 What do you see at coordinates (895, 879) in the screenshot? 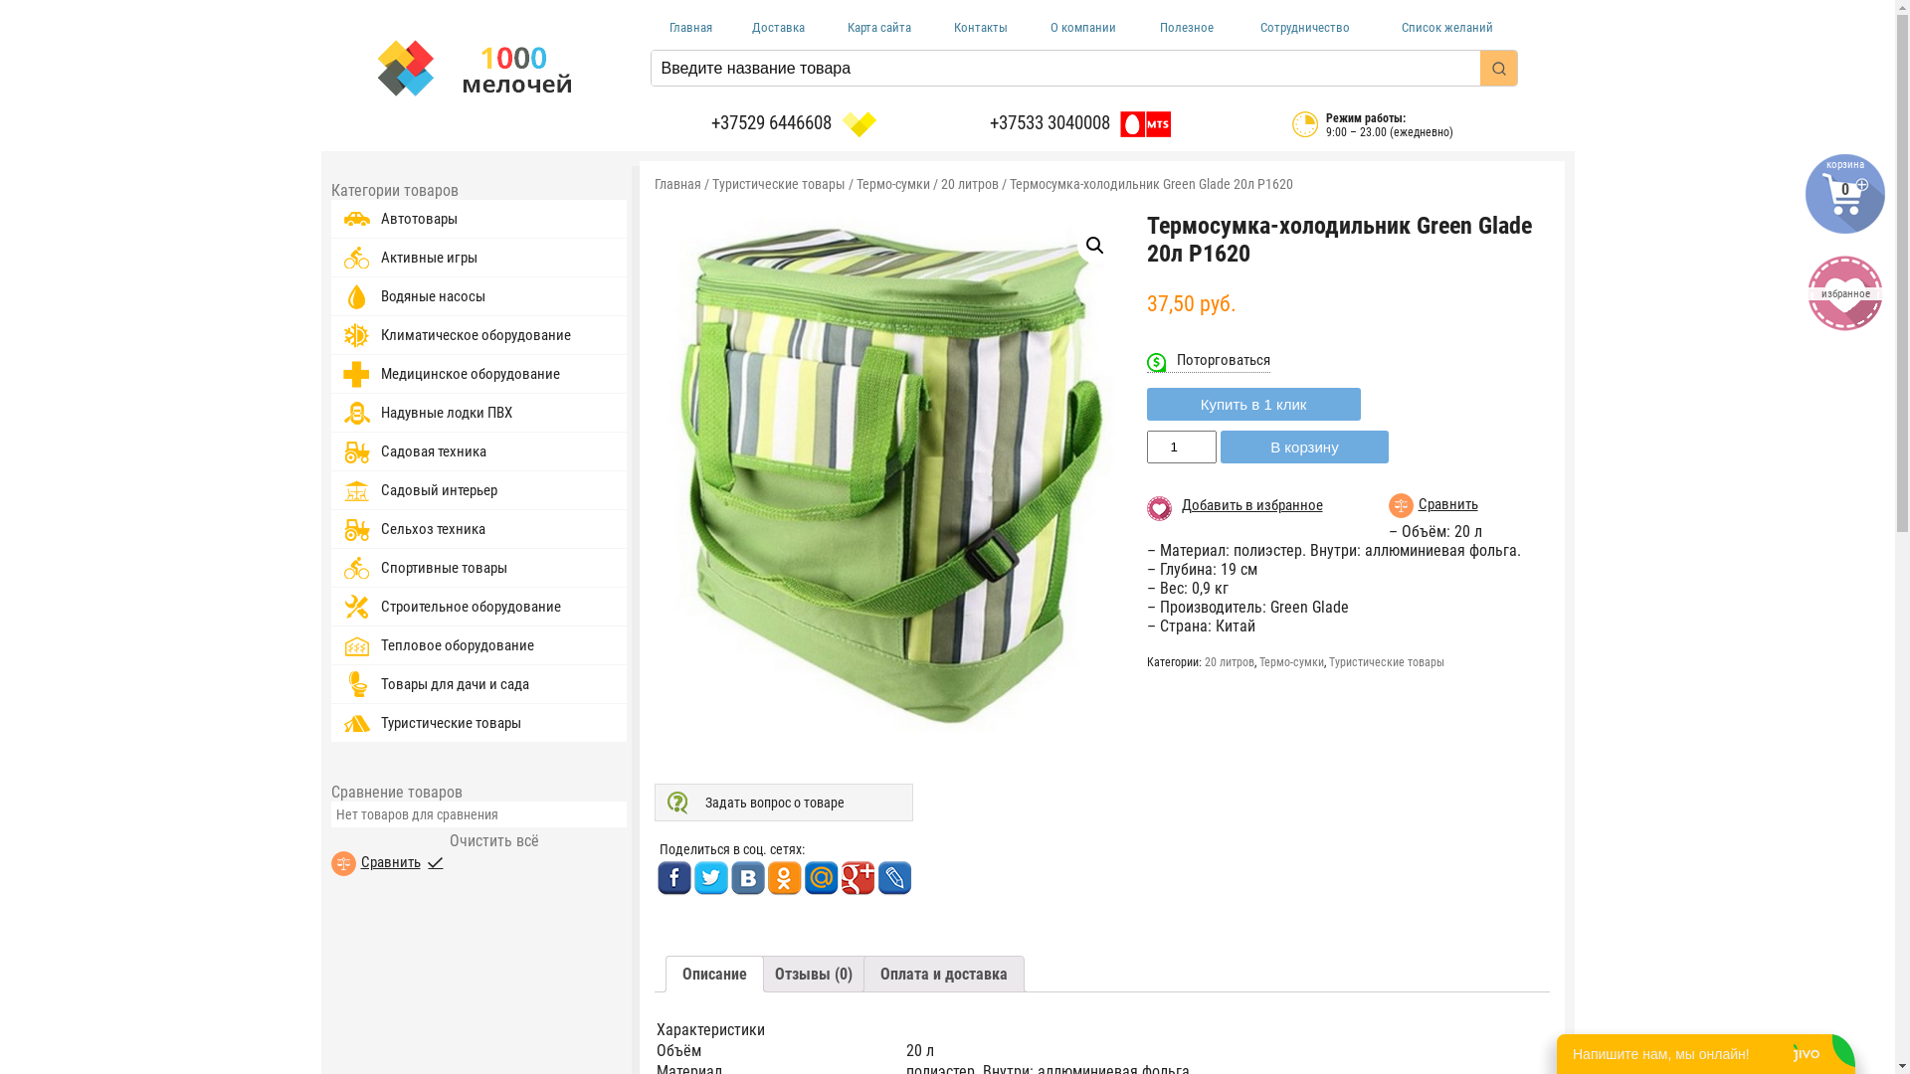
I see `Livejournal` at bounding box center [895, 879].